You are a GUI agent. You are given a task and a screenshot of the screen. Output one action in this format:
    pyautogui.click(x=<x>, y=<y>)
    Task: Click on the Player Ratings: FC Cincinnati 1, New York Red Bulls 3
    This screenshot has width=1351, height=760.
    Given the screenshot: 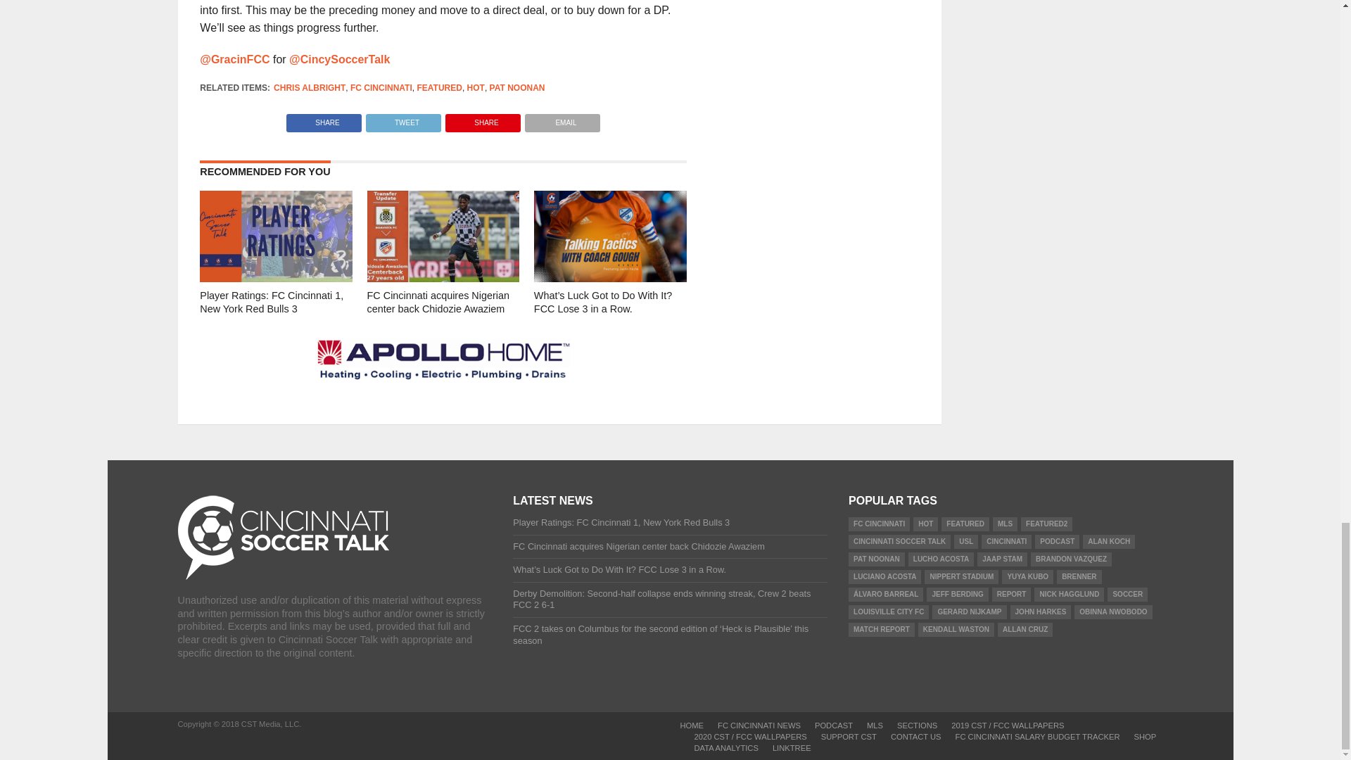 What is the action you would take?
    pyautogui.click(x=276, y=277)
    